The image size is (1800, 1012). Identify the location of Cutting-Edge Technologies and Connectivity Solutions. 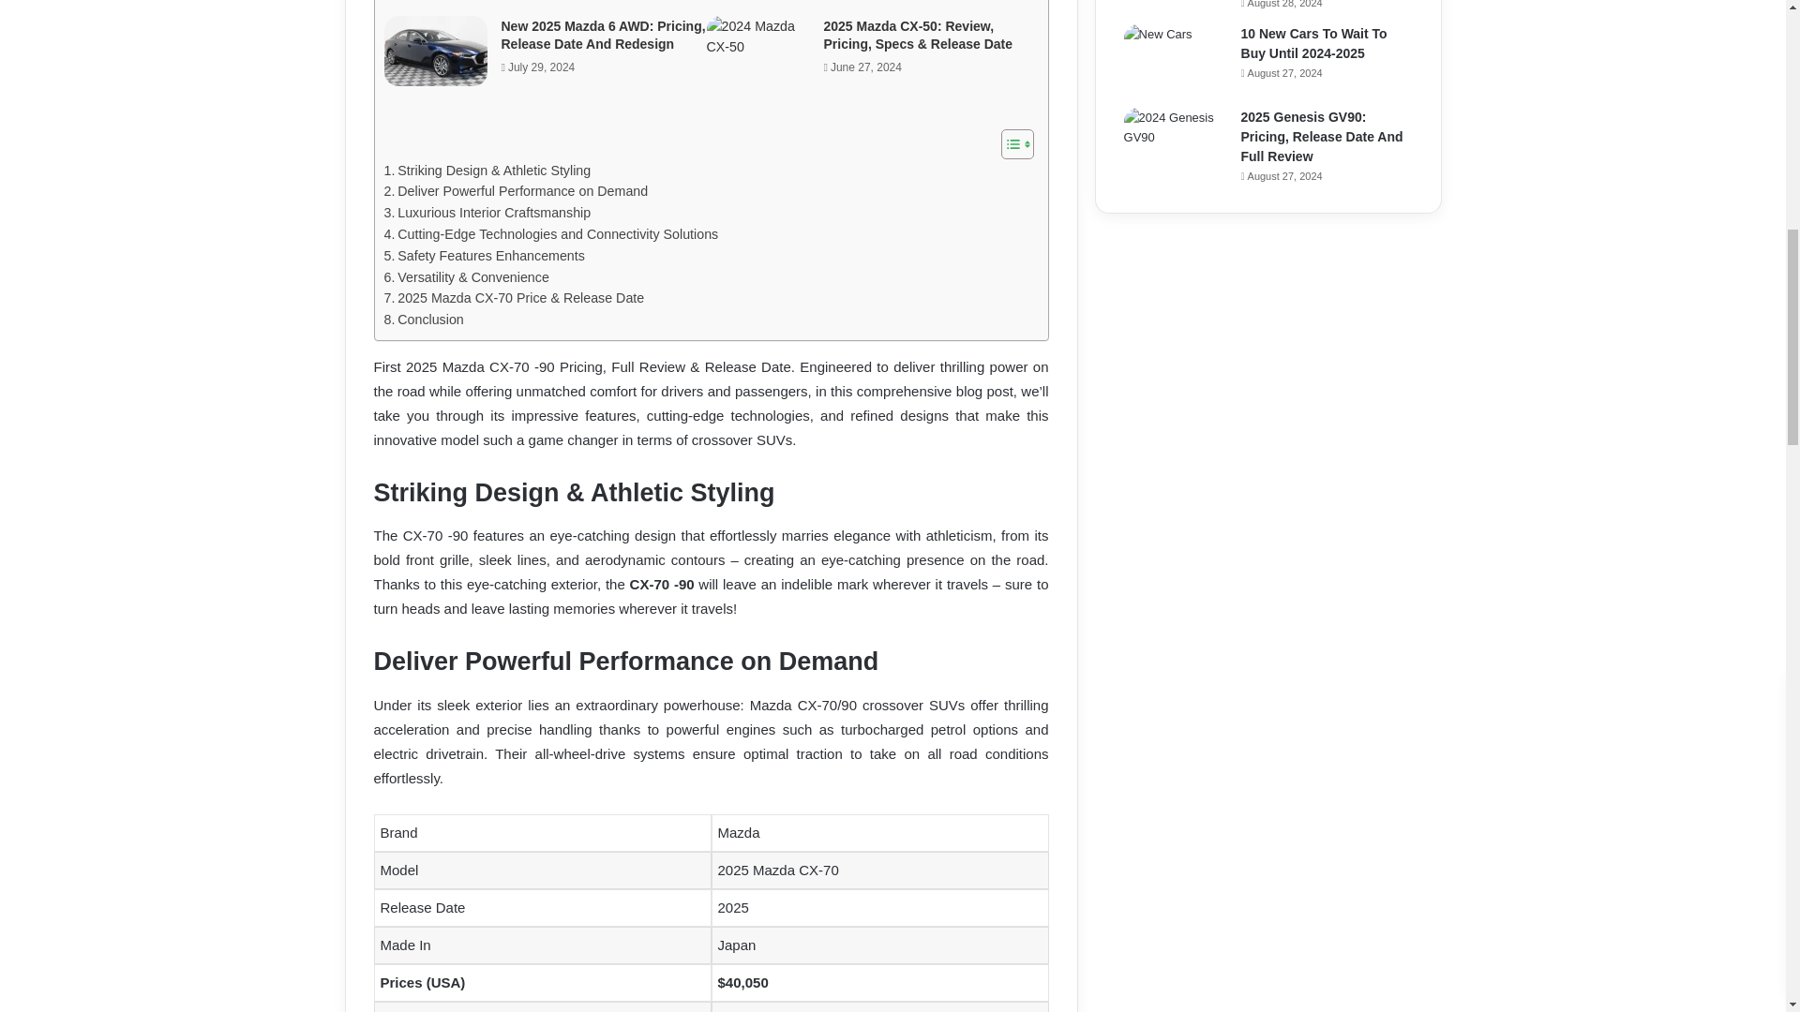
(551, 234).